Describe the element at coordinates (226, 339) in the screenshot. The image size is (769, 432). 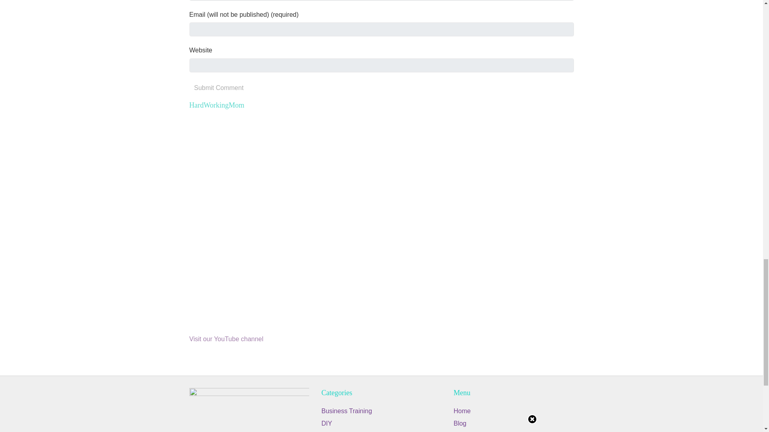
I see `Visit our YouTube channel` at that location.